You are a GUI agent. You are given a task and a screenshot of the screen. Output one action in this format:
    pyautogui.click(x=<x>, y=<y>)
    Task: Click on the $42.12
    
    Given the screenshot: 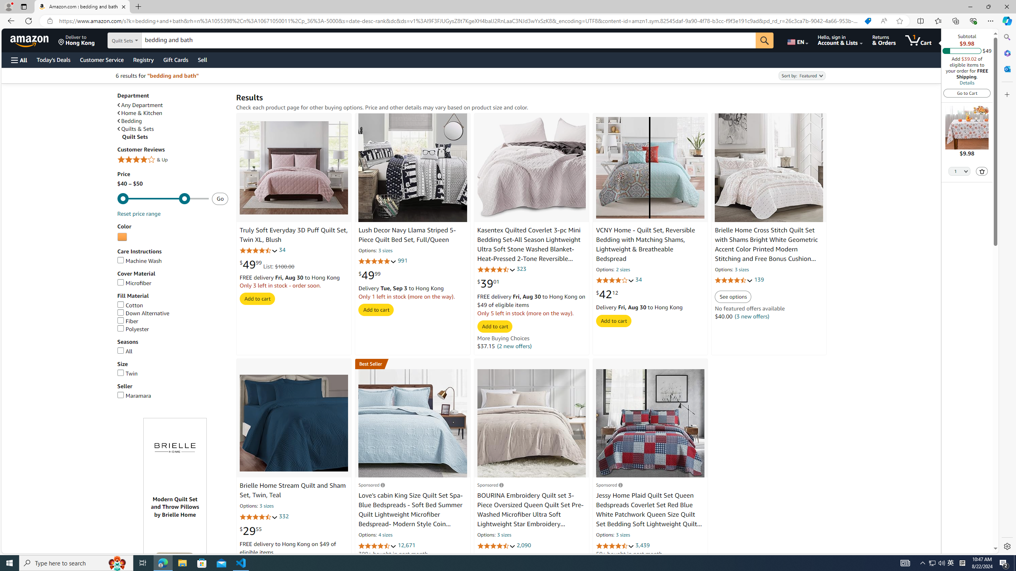 What is the action you would take?
    pyautogui.click(x=607, y=294)
    